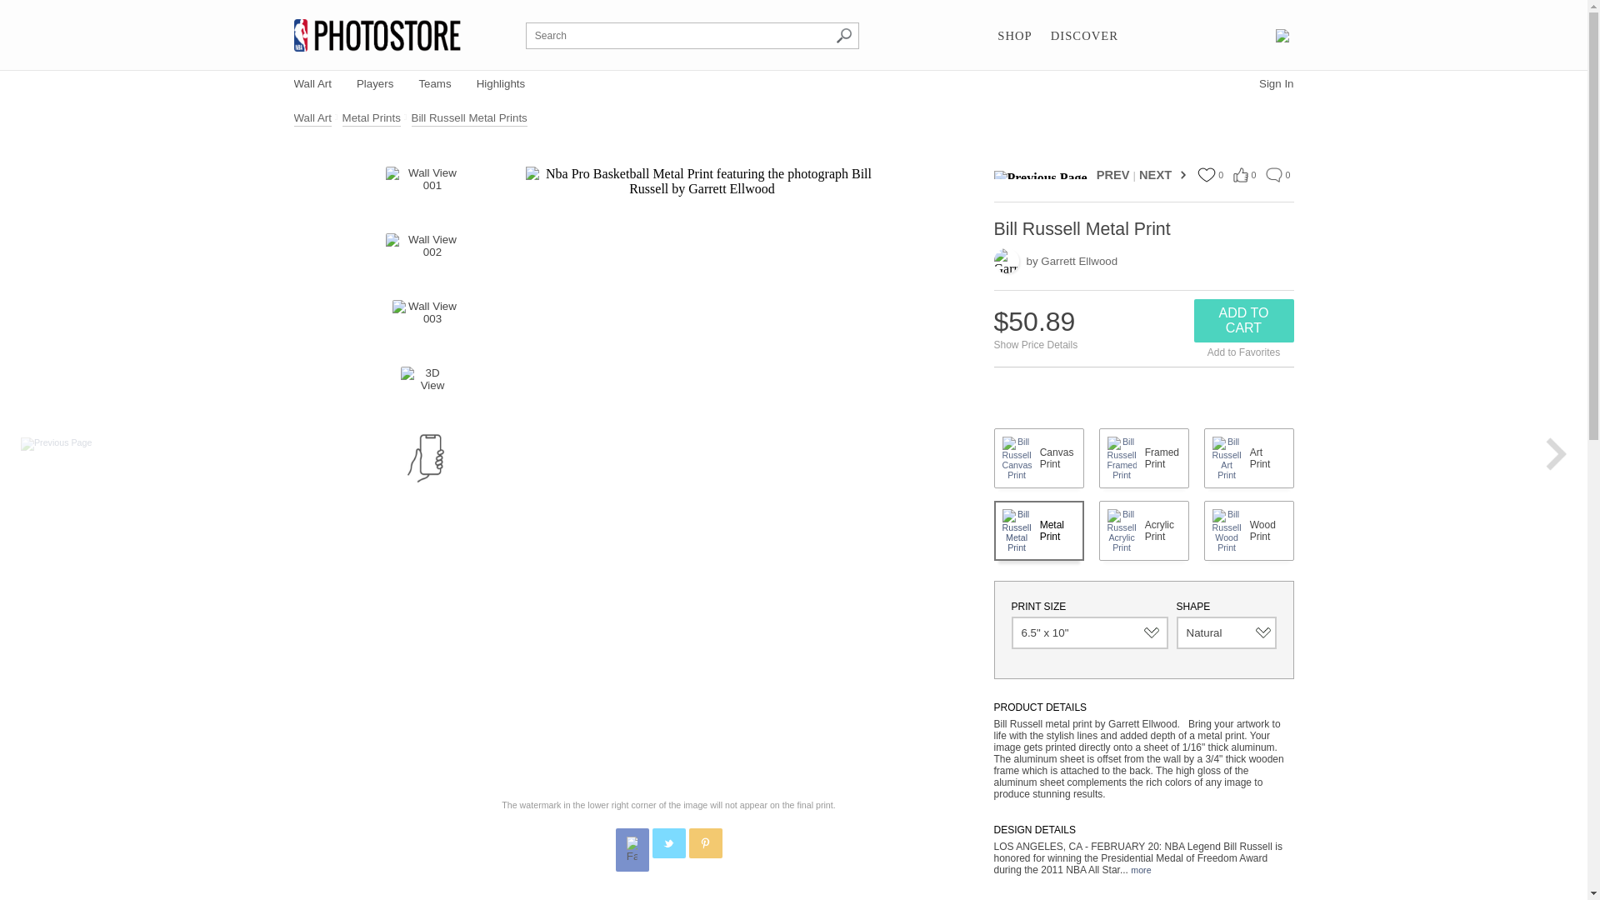  Describe the element at coordinates (425, 258) in the screenshot. I see `Wall View 002` at that location.